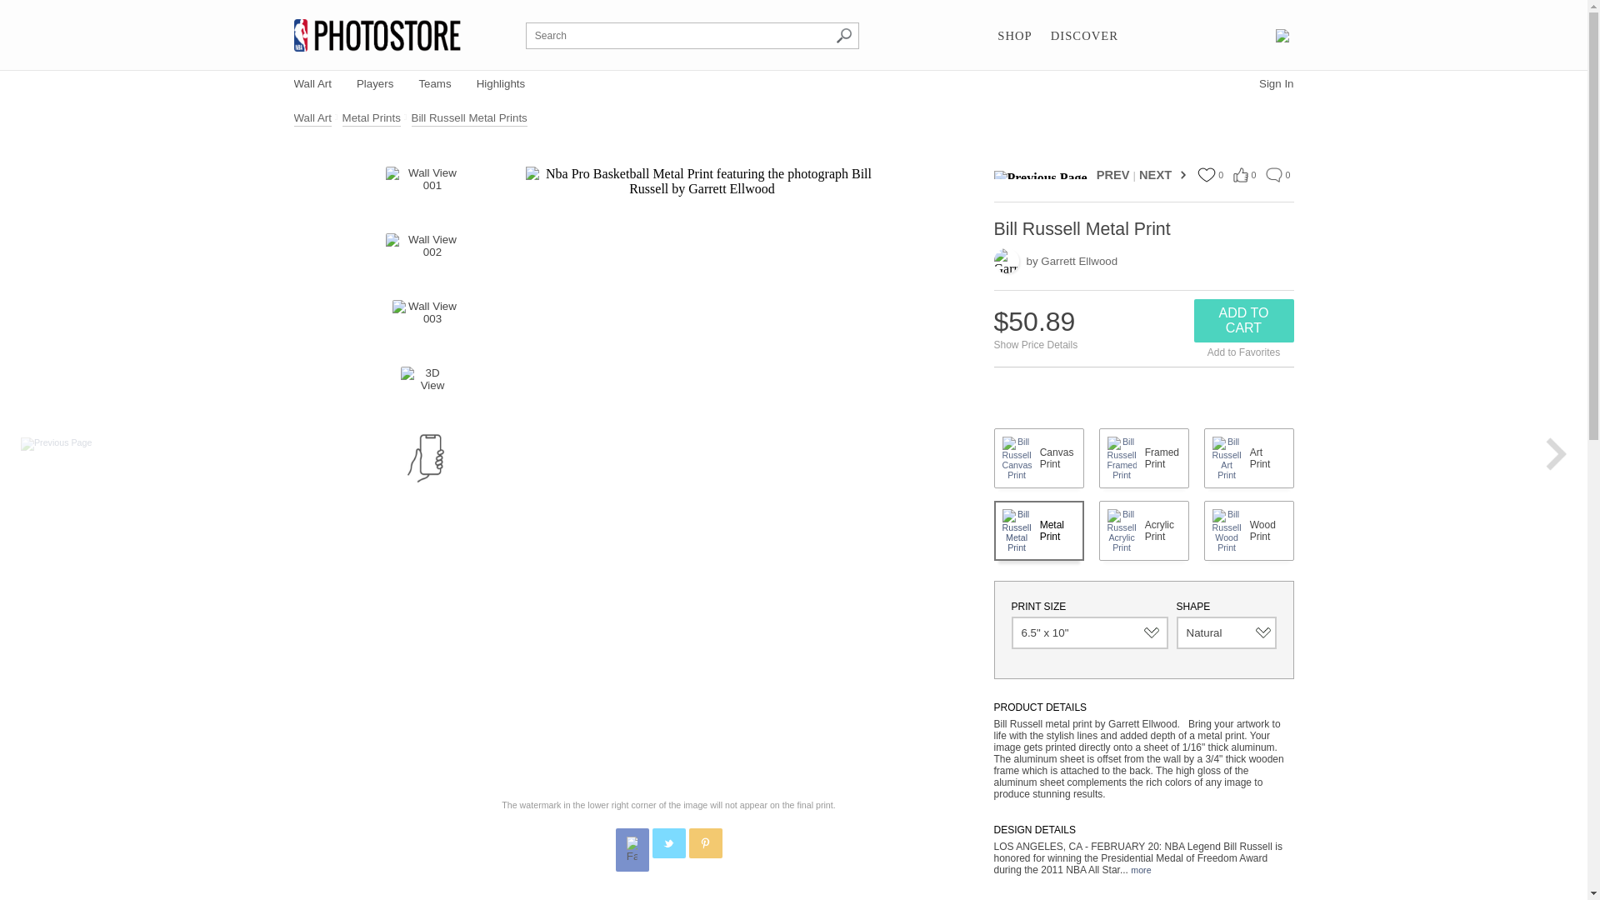  Describe the element at coordinates (425, 258) in the screenshot. I see `Wall View 002` at that location.